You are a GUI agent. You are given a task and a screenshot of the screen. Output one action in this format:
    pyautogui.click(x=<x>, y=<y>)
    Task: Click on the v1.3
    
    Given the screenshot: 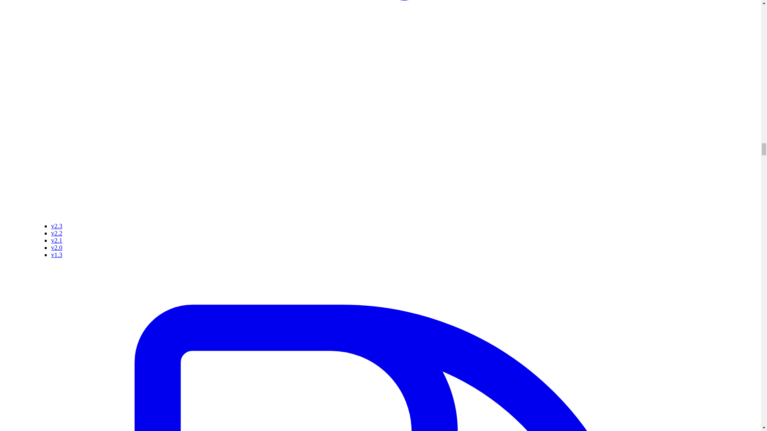 What is the action you would take?
    pyautogui.click(x=57, y=255)
    